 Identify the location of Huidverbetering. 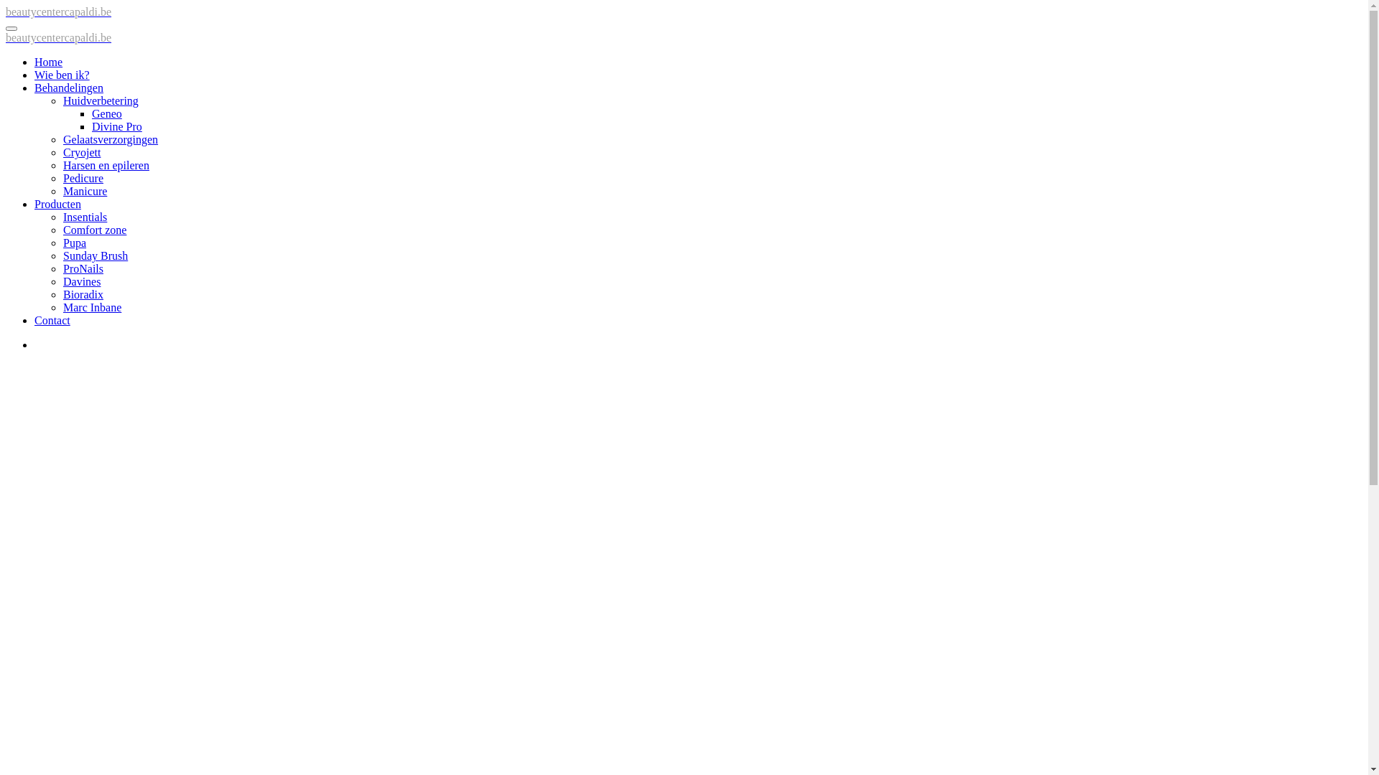
(101, 100).